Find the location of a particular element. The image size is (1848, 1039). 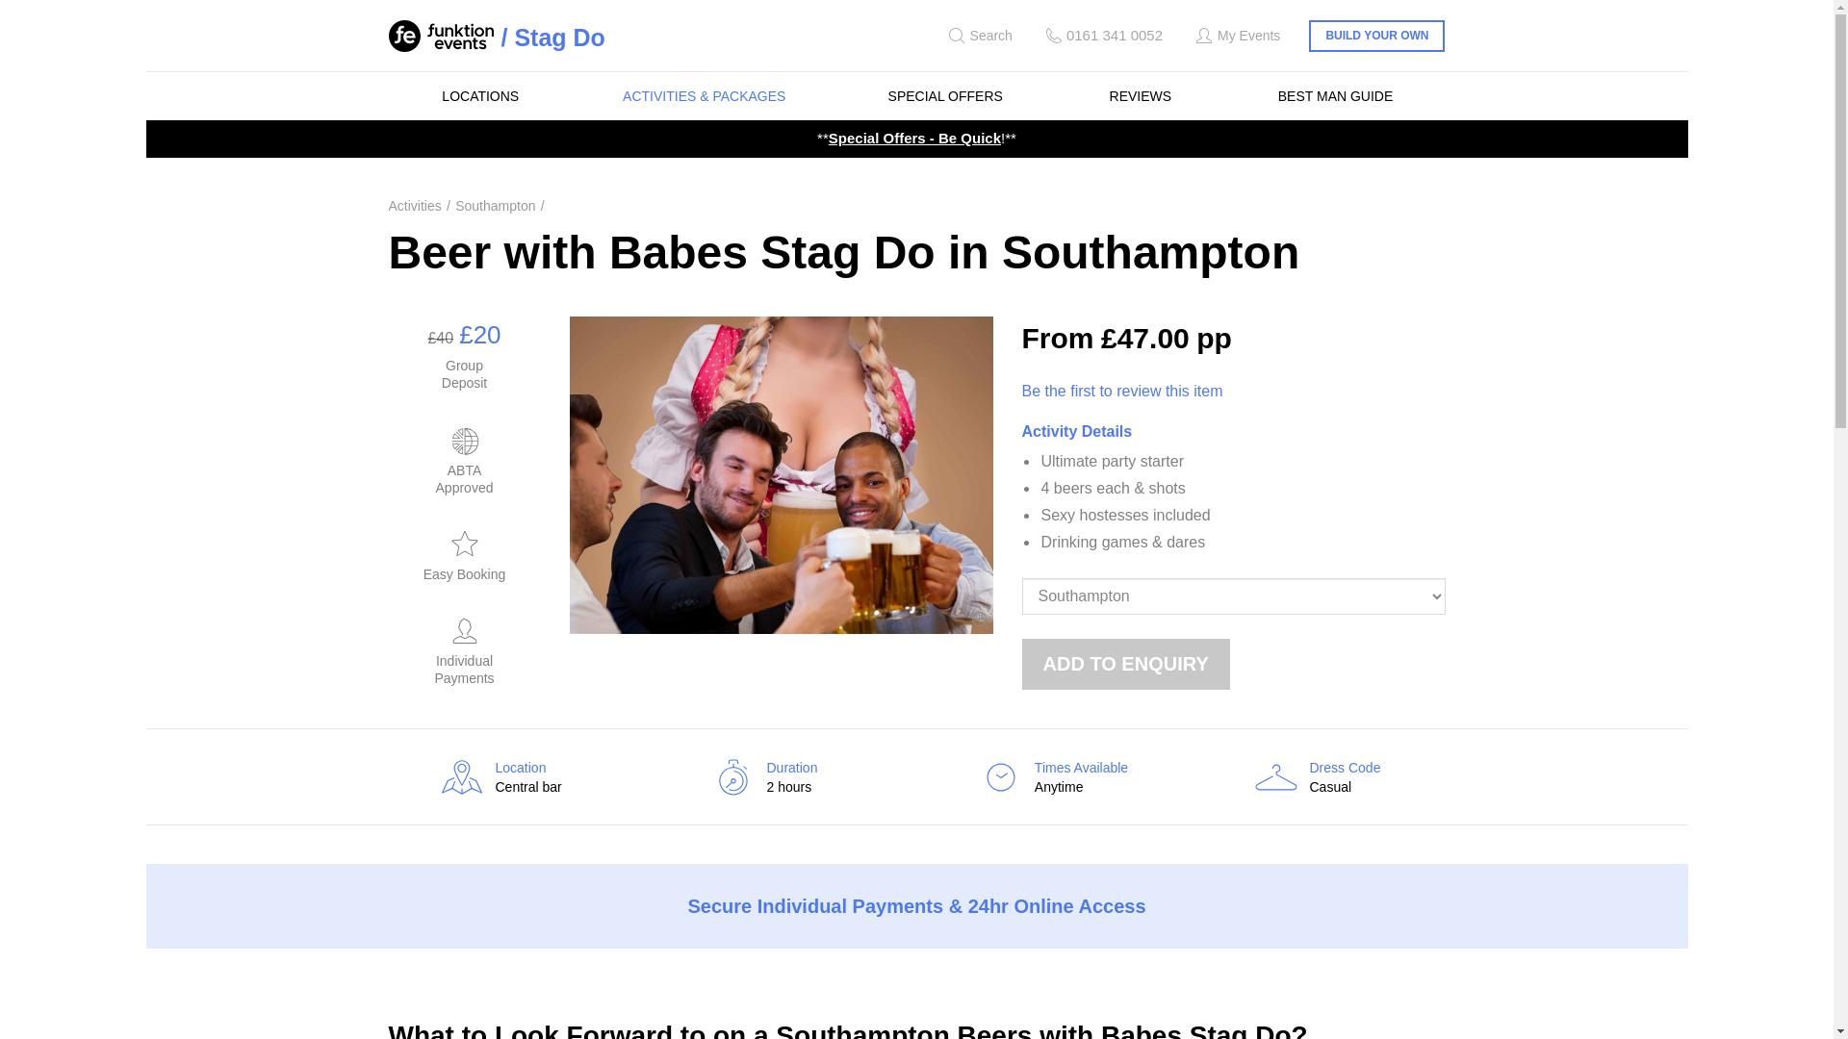

Stag Do is located at coordinates (552, 37).